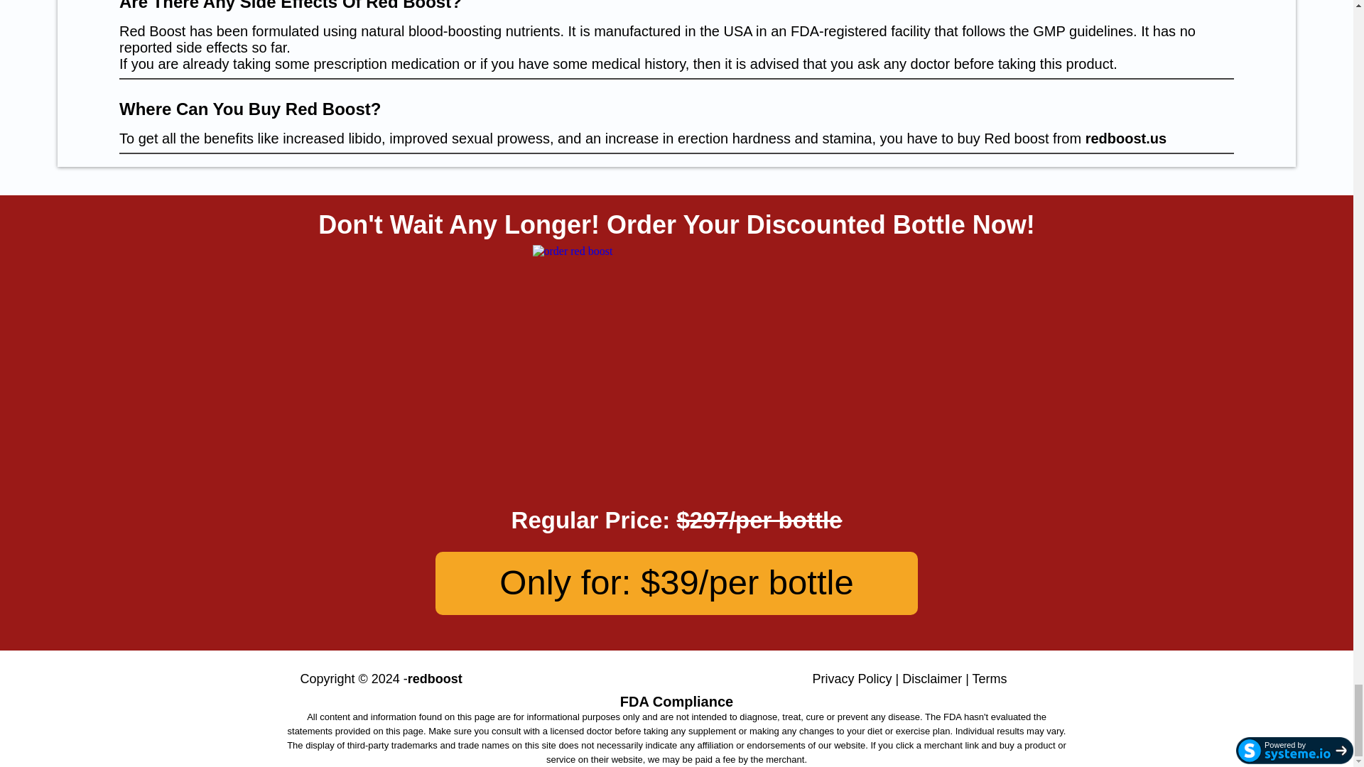 Image resolution: width=1364 pixels, height=767 pixels. Describe the element at coordinates (852, 679) in the screenshot. I see `Privacy Policy` at that location.